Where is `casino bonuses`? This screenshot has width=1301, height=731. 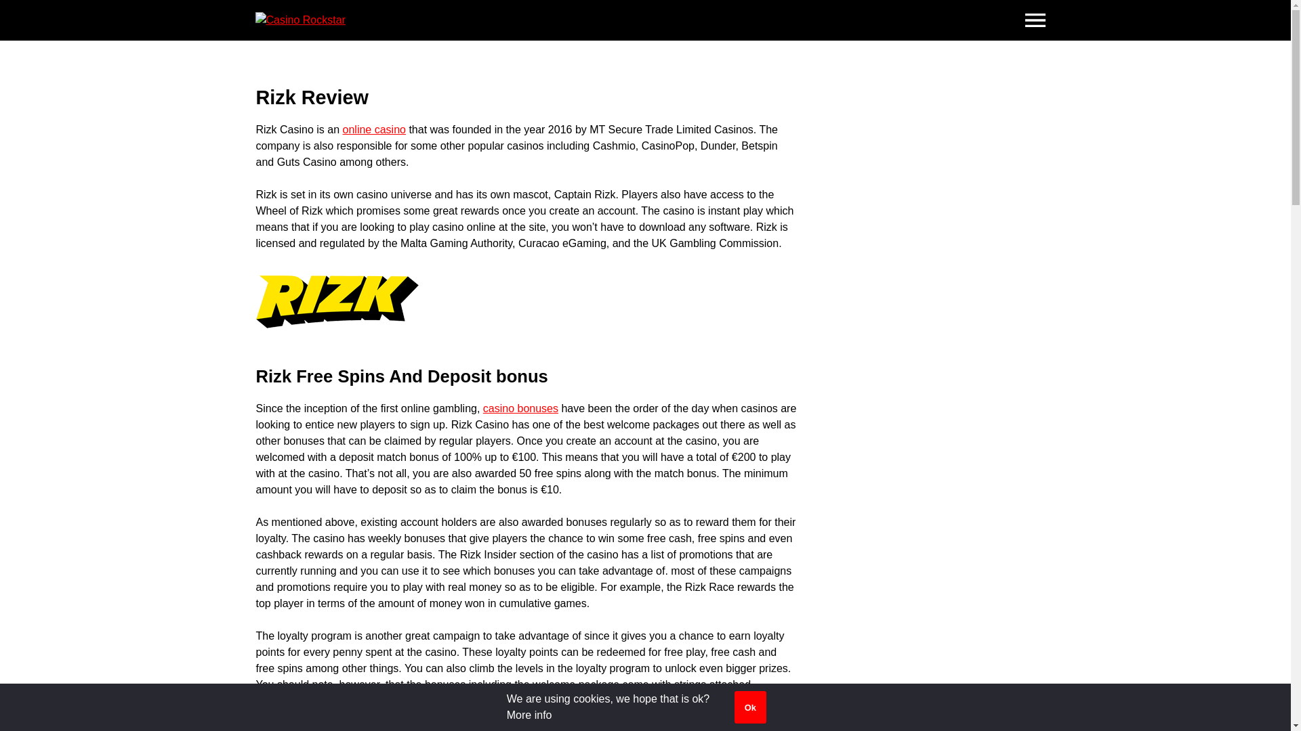 casino bonuses is located at coordinates (520, 409).